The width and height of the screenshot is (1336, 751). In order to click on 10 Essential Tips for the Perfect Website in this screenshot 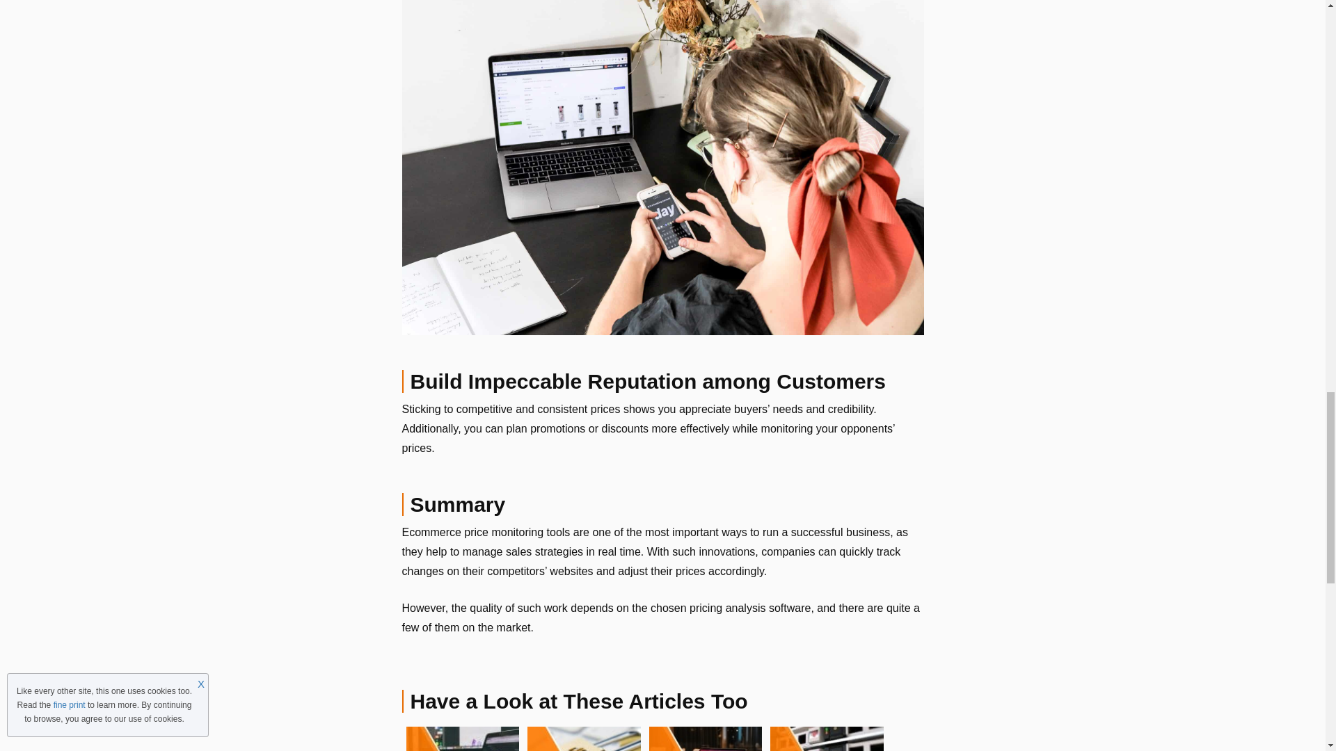, I will do `click(462, 738)`.